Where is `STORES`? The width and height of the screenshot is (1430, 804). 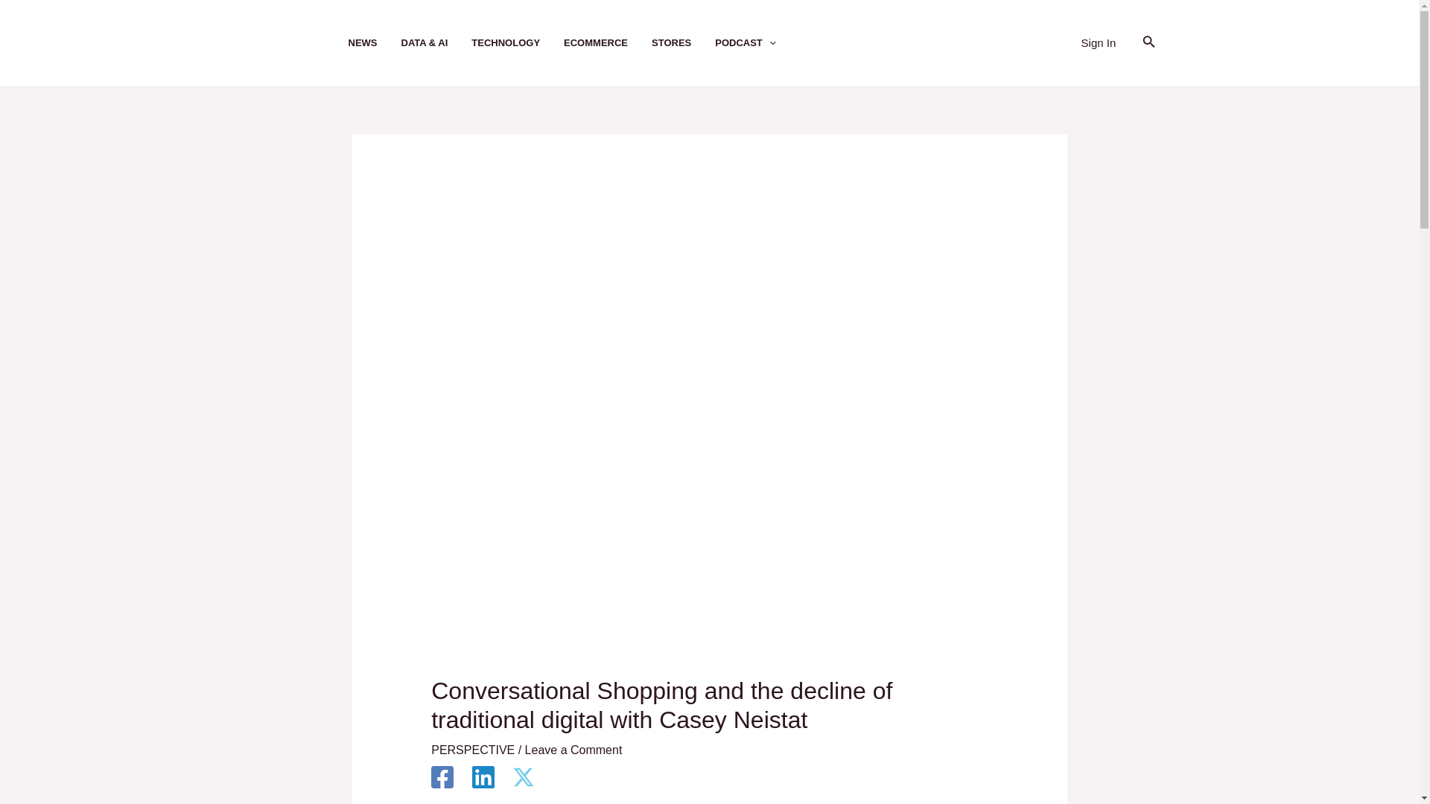 STORES is located at coordinates (684, 43).